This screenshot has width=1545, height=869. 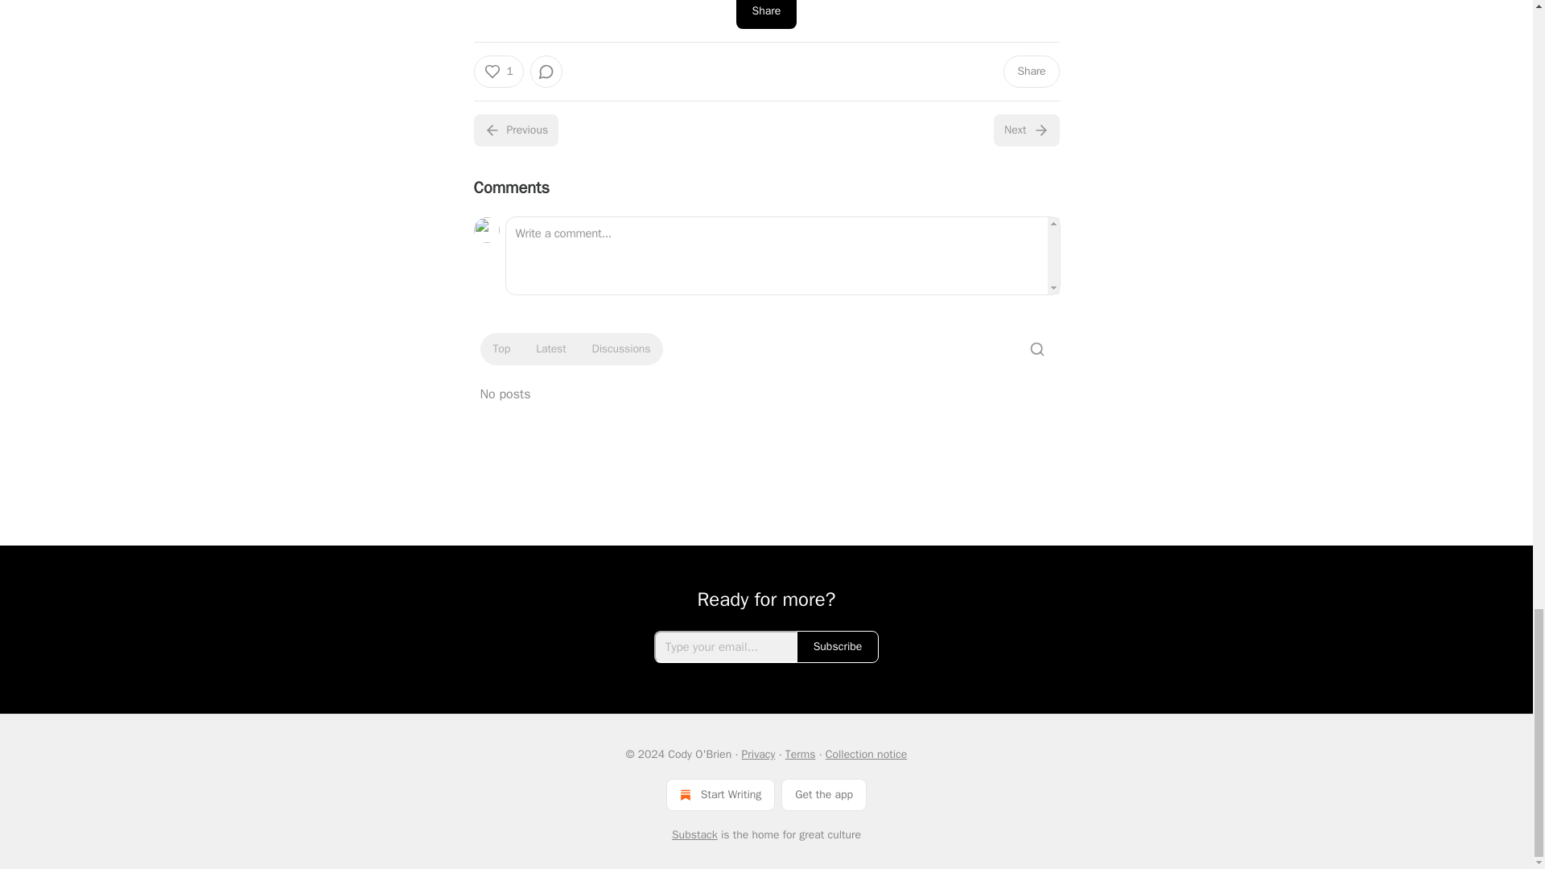 What do you see at coordinates (1030, 72) in the screenshot?
I see `Share` at bounding box center [1030, 72].